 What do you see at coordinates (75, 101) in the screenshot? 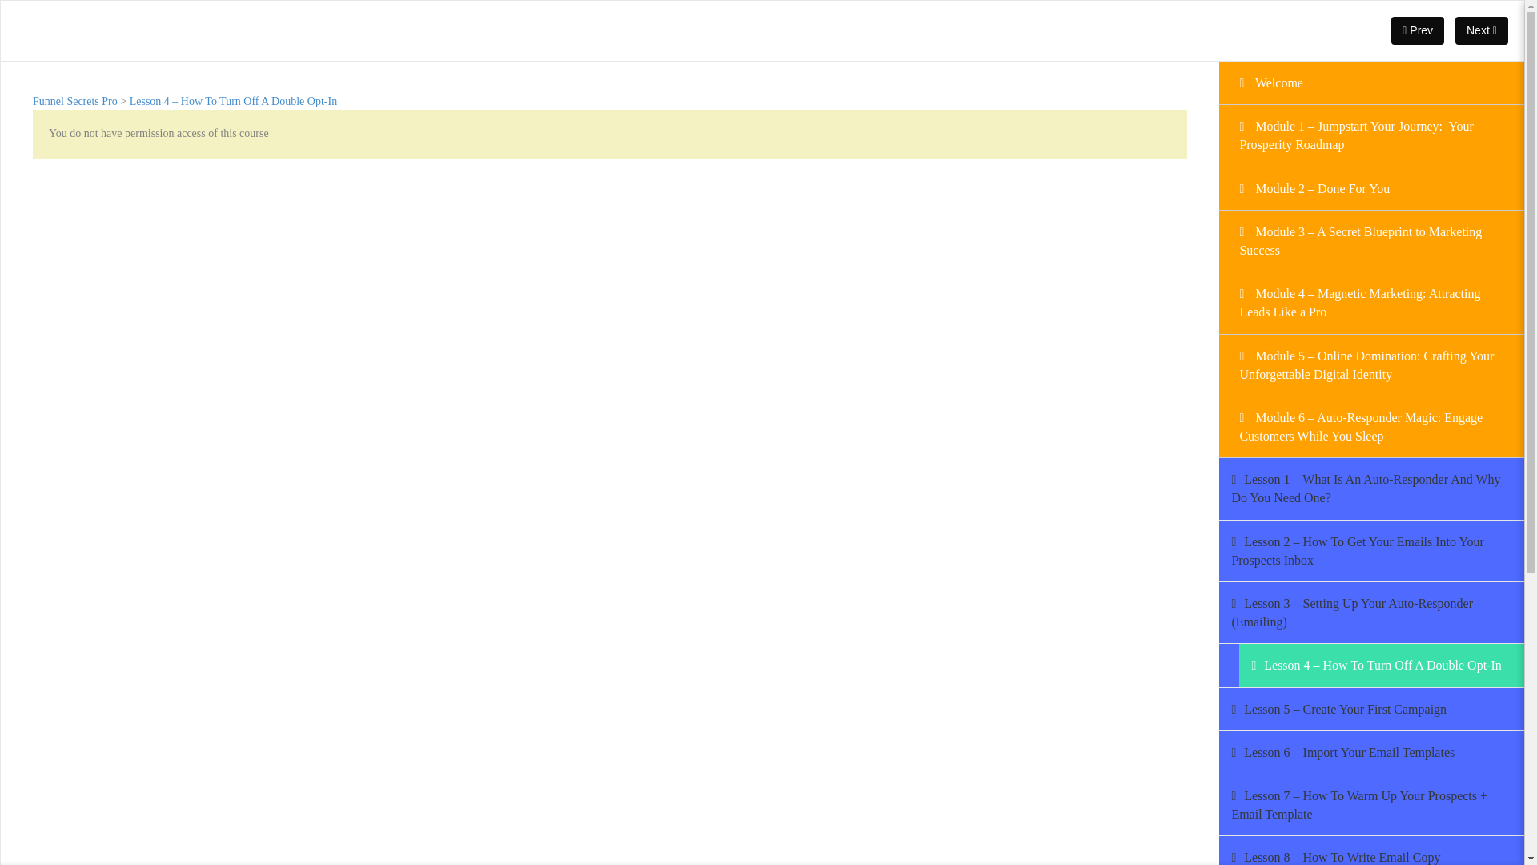
I see `Funnel Secrets Pro` at bounding box center [75, 101].